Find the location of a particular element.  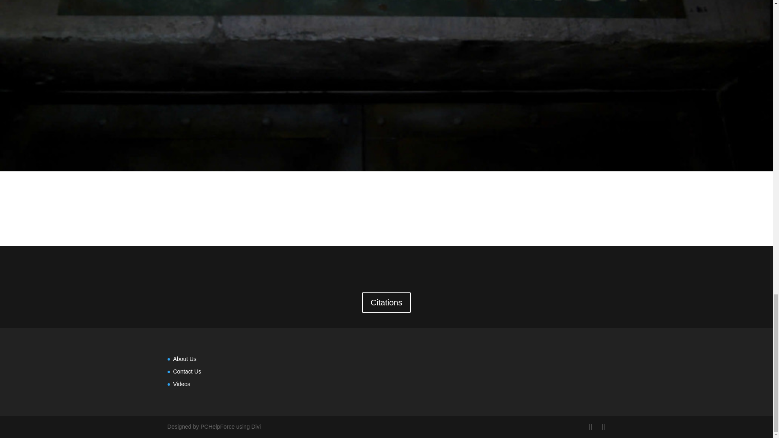

Videos is located at coordinates (181, 384).